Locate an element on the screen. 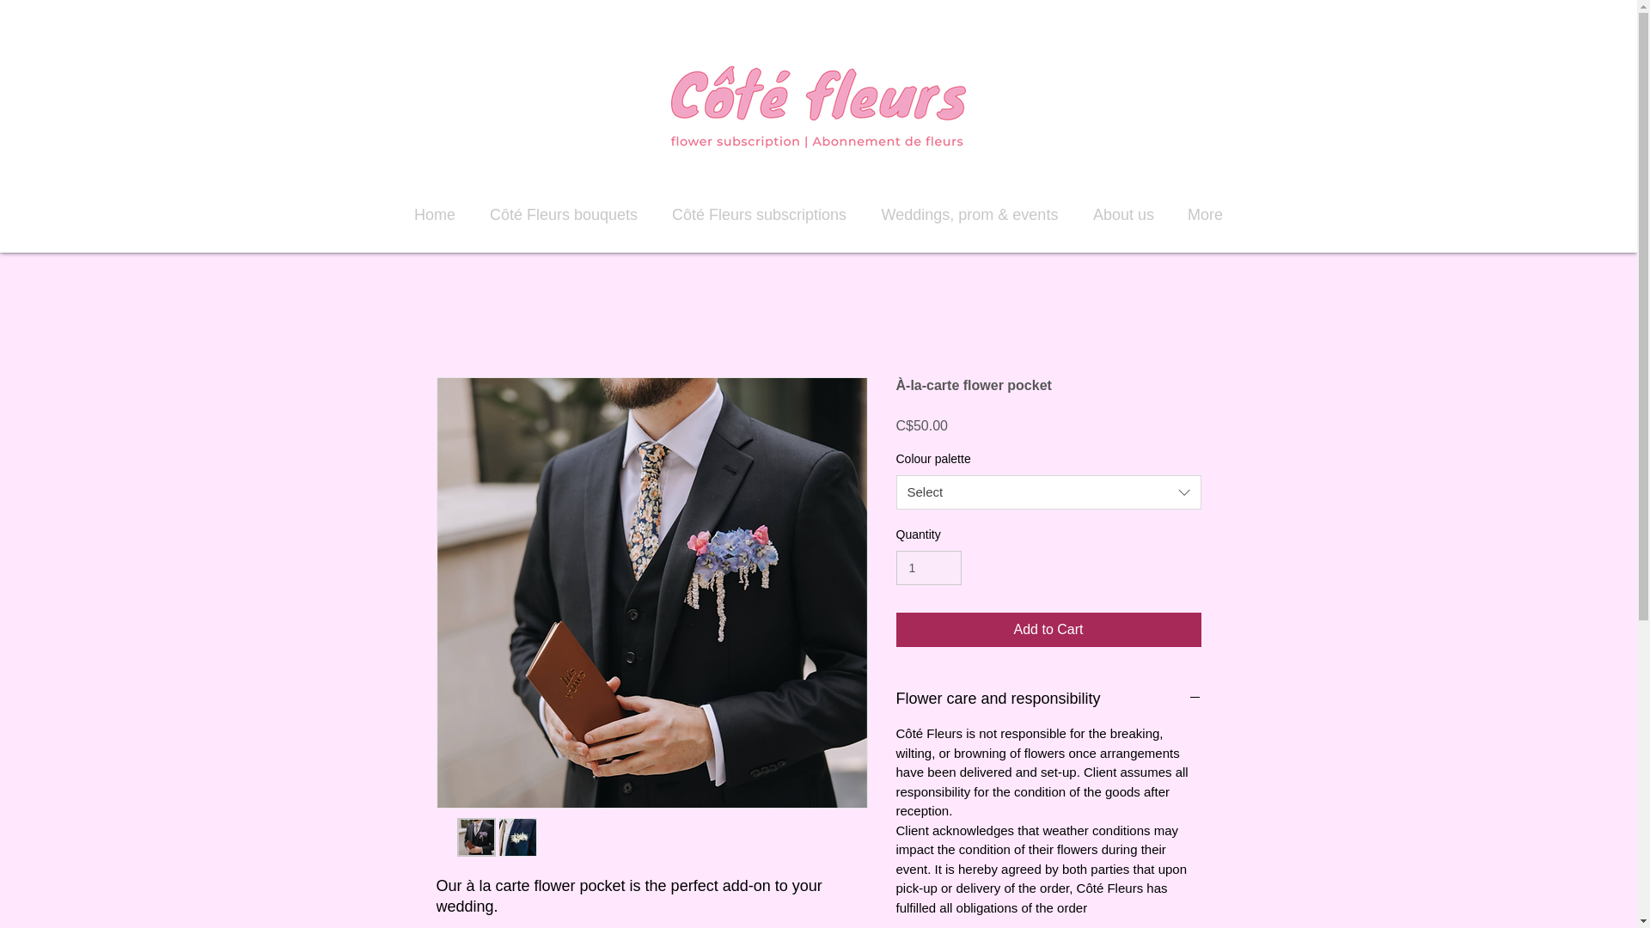 This screenshot has height=928, width=1650. Select is located at coordinates (1048, 491).